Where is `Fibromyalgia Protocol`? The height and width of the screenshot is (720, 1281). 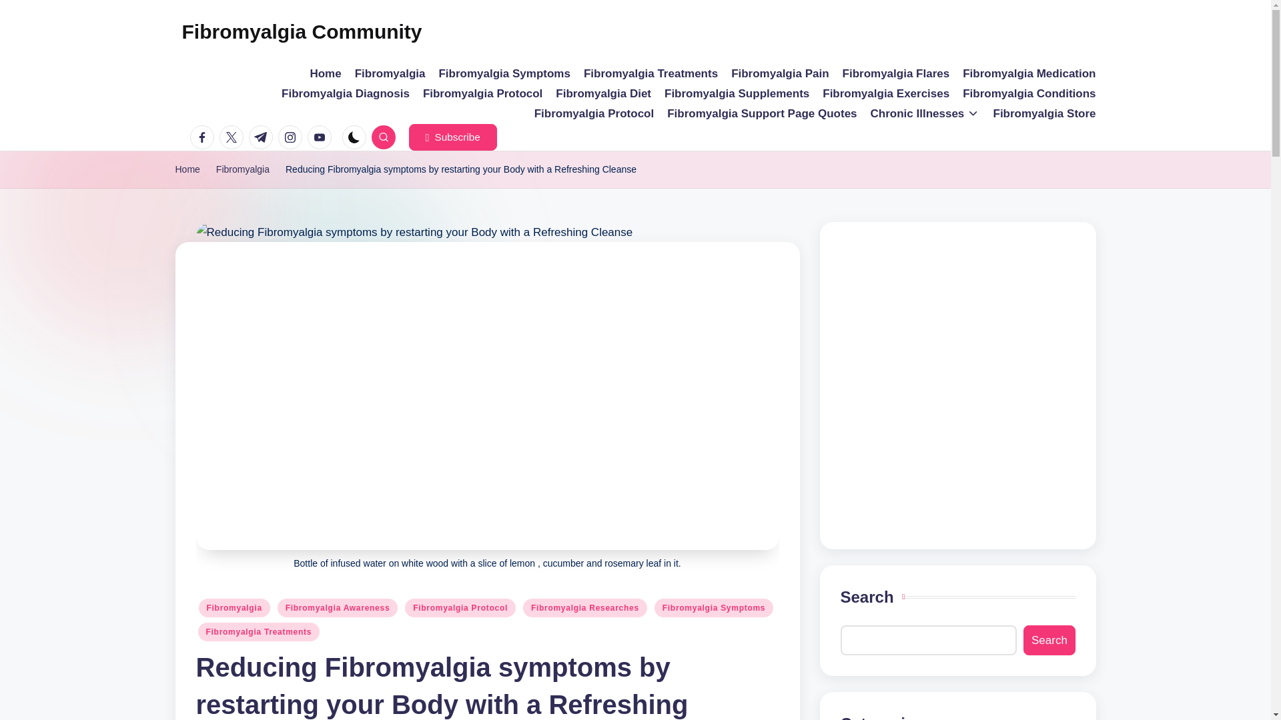 Fibromyalgia Protocol is located at coordinates (482, 93).